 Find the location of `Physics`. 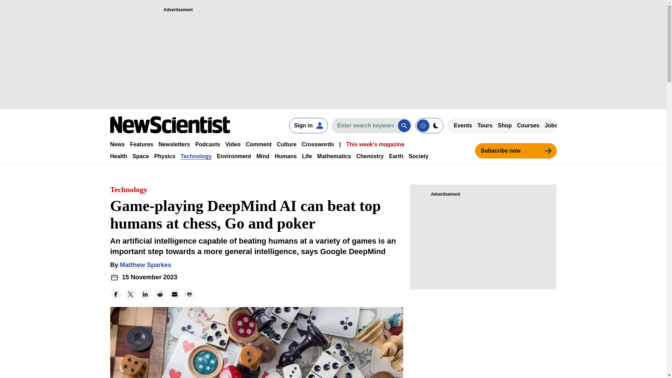

Physics is located at coordinates (165, 156).